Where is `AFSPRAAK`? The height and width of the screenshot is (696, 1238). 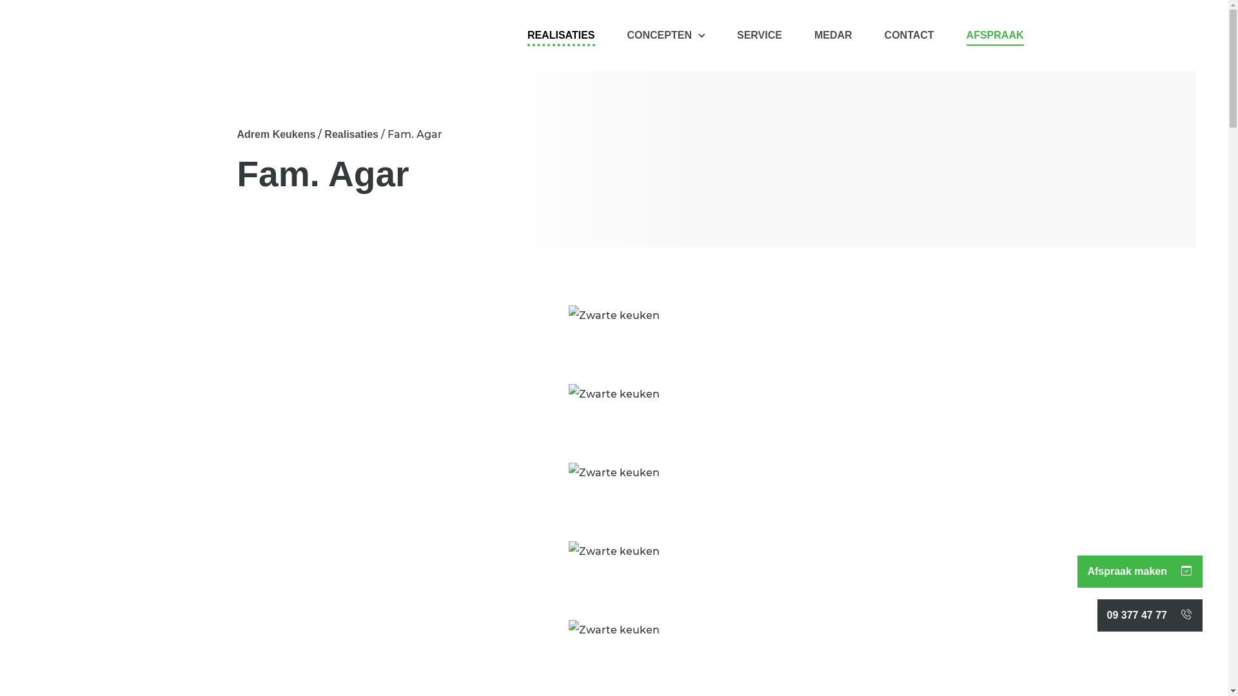 AFSPRAAK is located at coordinates (996, 39).